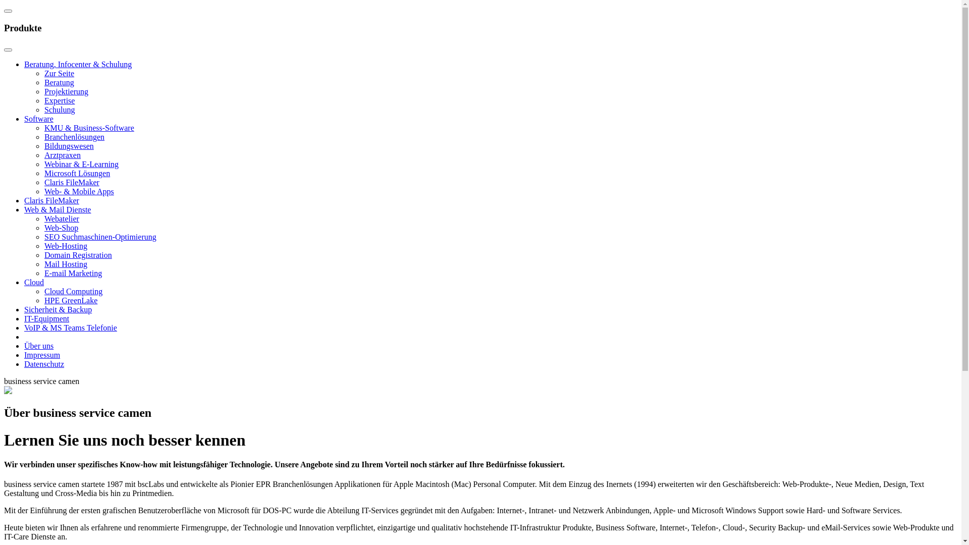 This screenshot has height=545, width=969. What do you see at coordinates (71, 301) in the screenshot?
I see `HPE GreenLake` at bounding box center [71, 301].